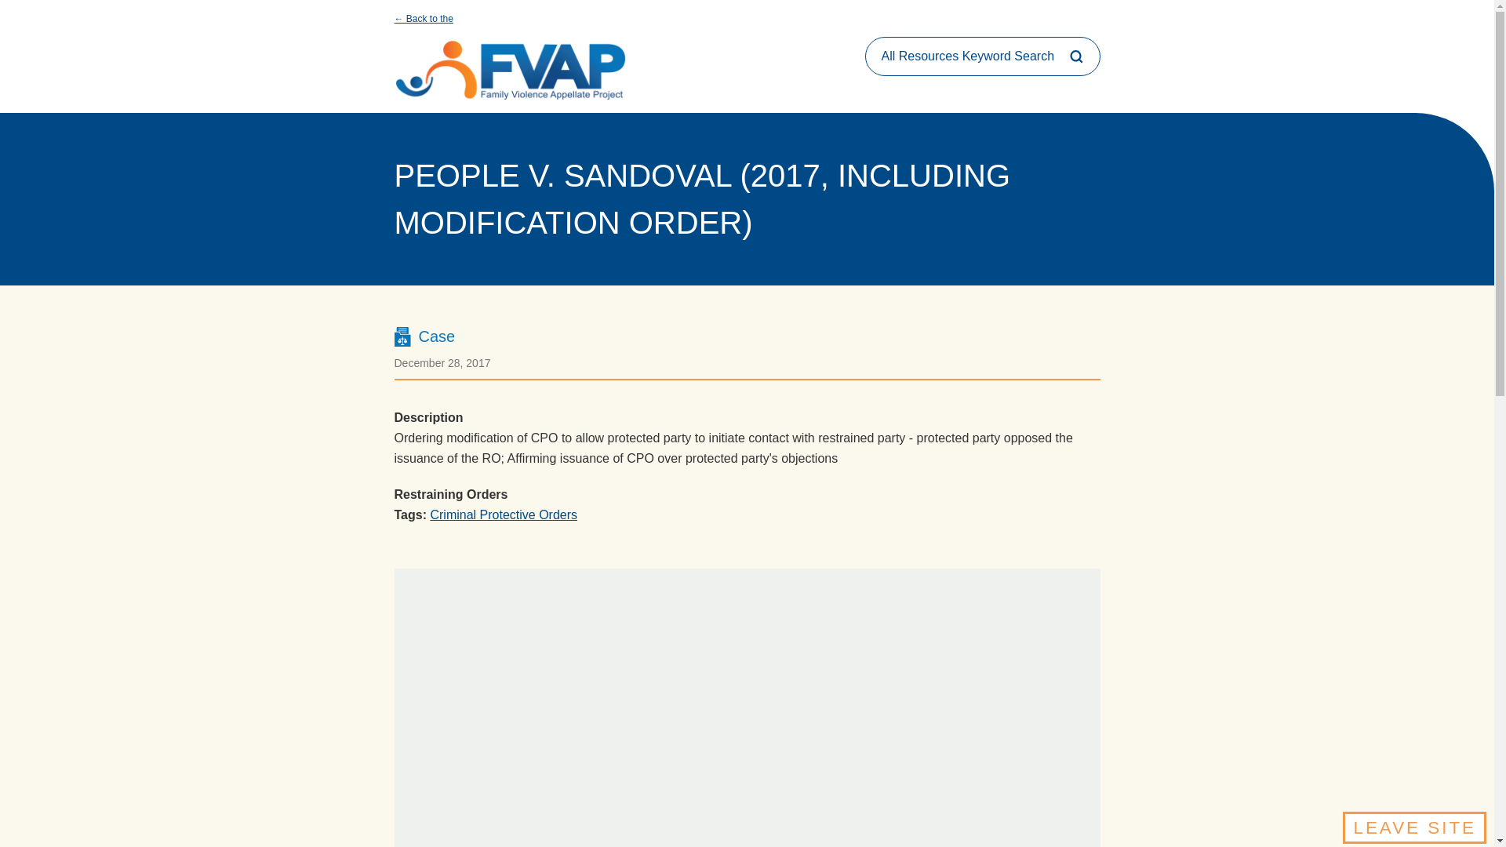 Image resolution: width=1506 pixels, height=847 pixels. Describe the element at coordinates (503, 514) in the screenshot. I see `Criminal Protective Orders` at that location.